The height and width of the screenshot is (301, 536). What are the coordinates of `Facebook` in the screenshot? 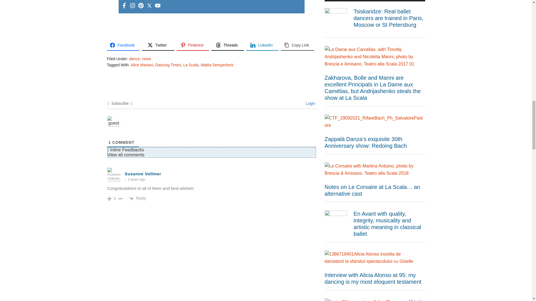 It's located at (123, 45).